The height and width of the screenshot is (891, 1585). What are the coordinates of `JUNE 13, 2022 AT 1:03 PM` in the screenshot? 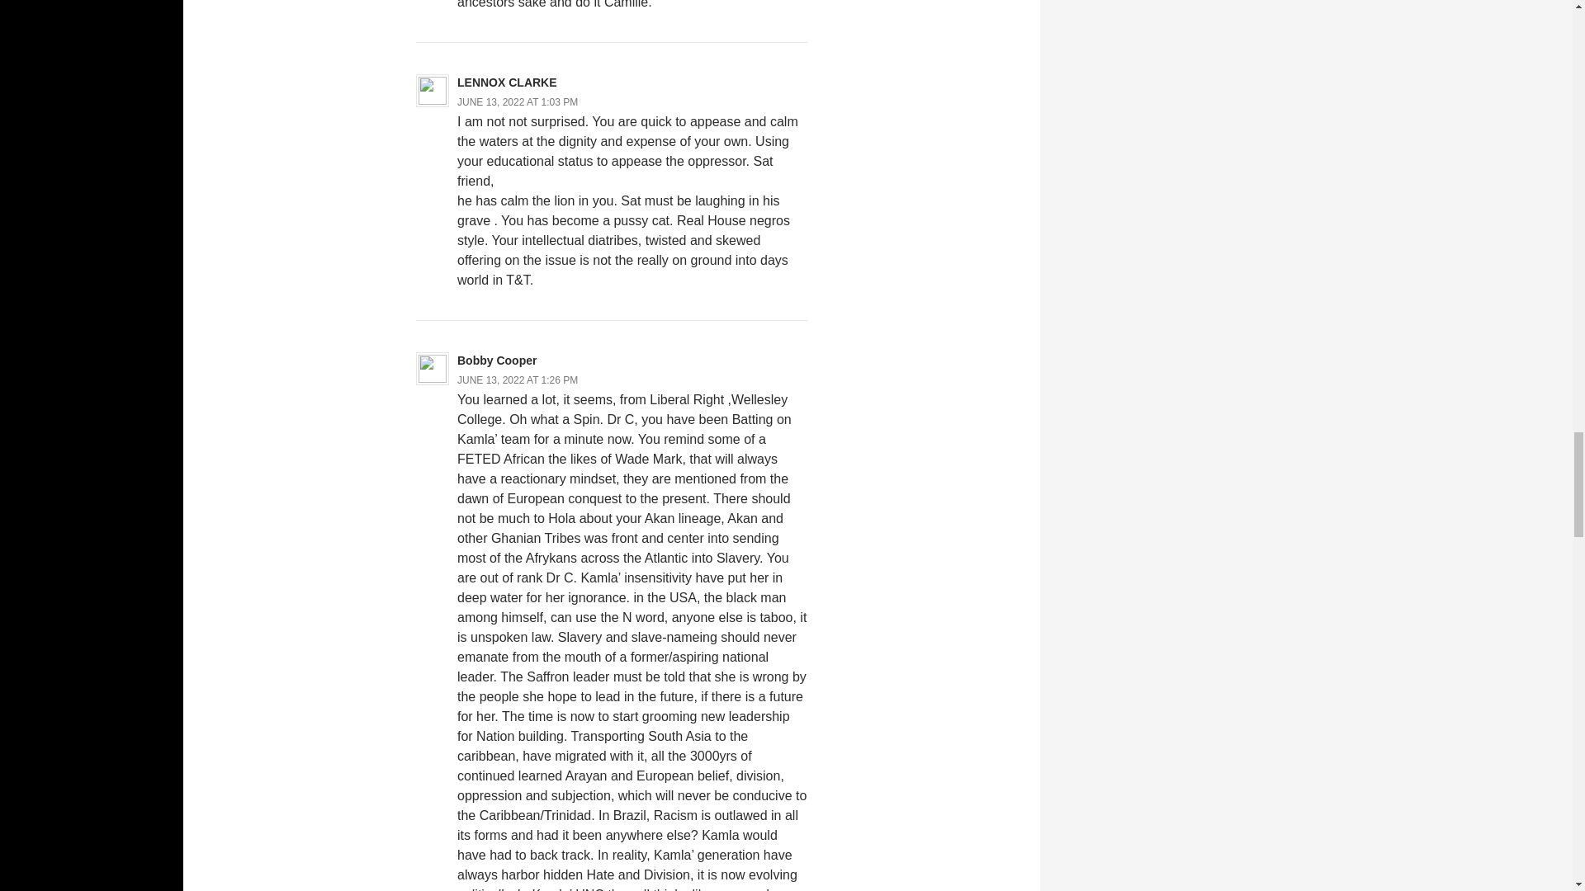 It's located at (518, 101).